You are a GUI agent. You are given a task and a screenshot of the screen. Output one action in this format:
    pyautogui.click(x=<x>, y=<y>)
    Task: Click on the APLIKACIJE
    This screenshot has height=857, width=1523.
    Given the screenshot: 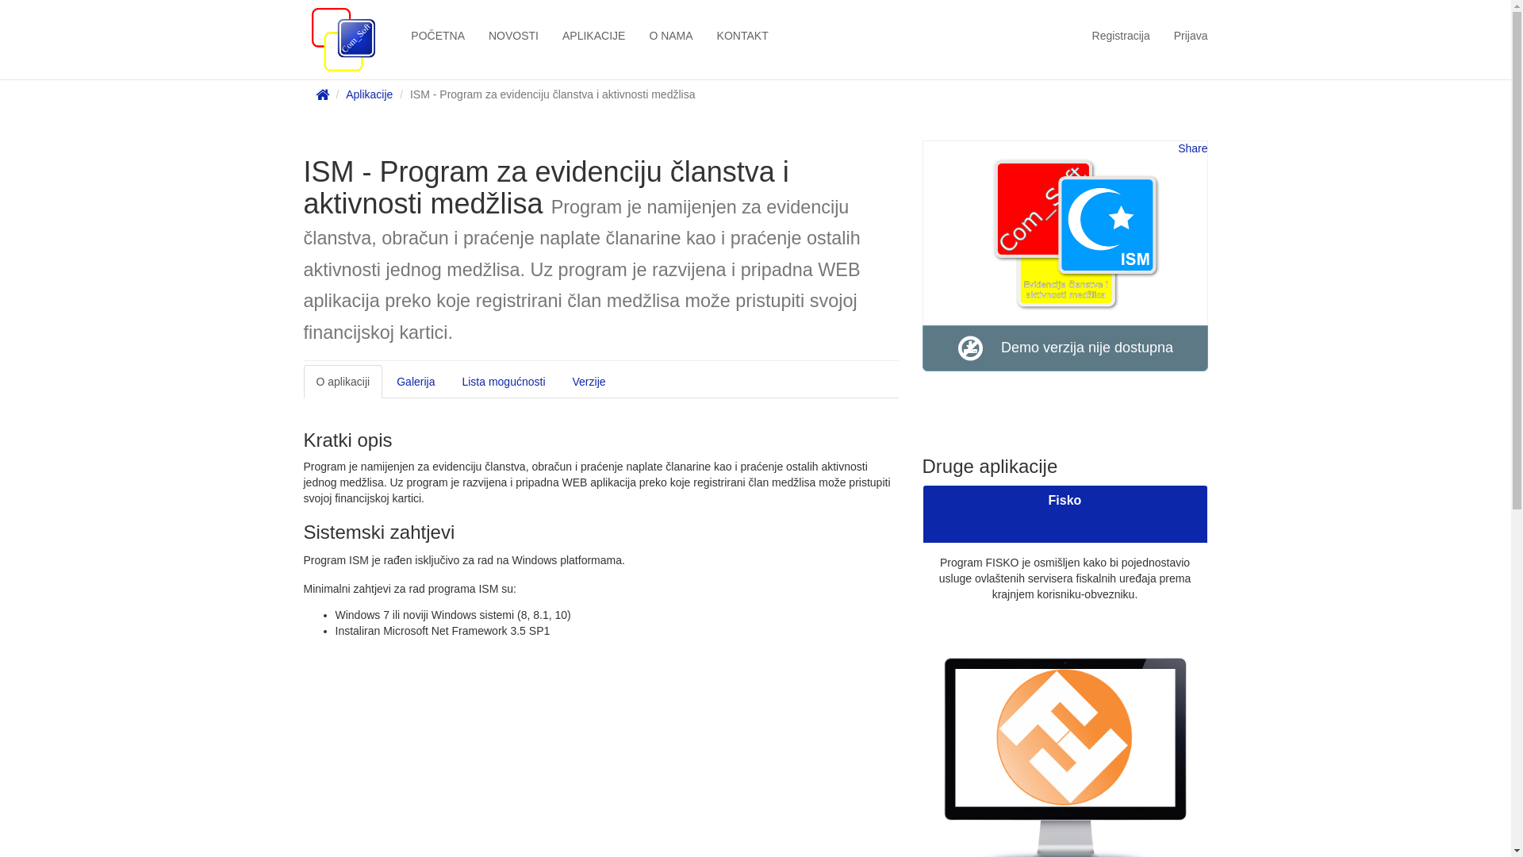 What is the action you would take?
    pyautogui.click(x=593, y=36)
    